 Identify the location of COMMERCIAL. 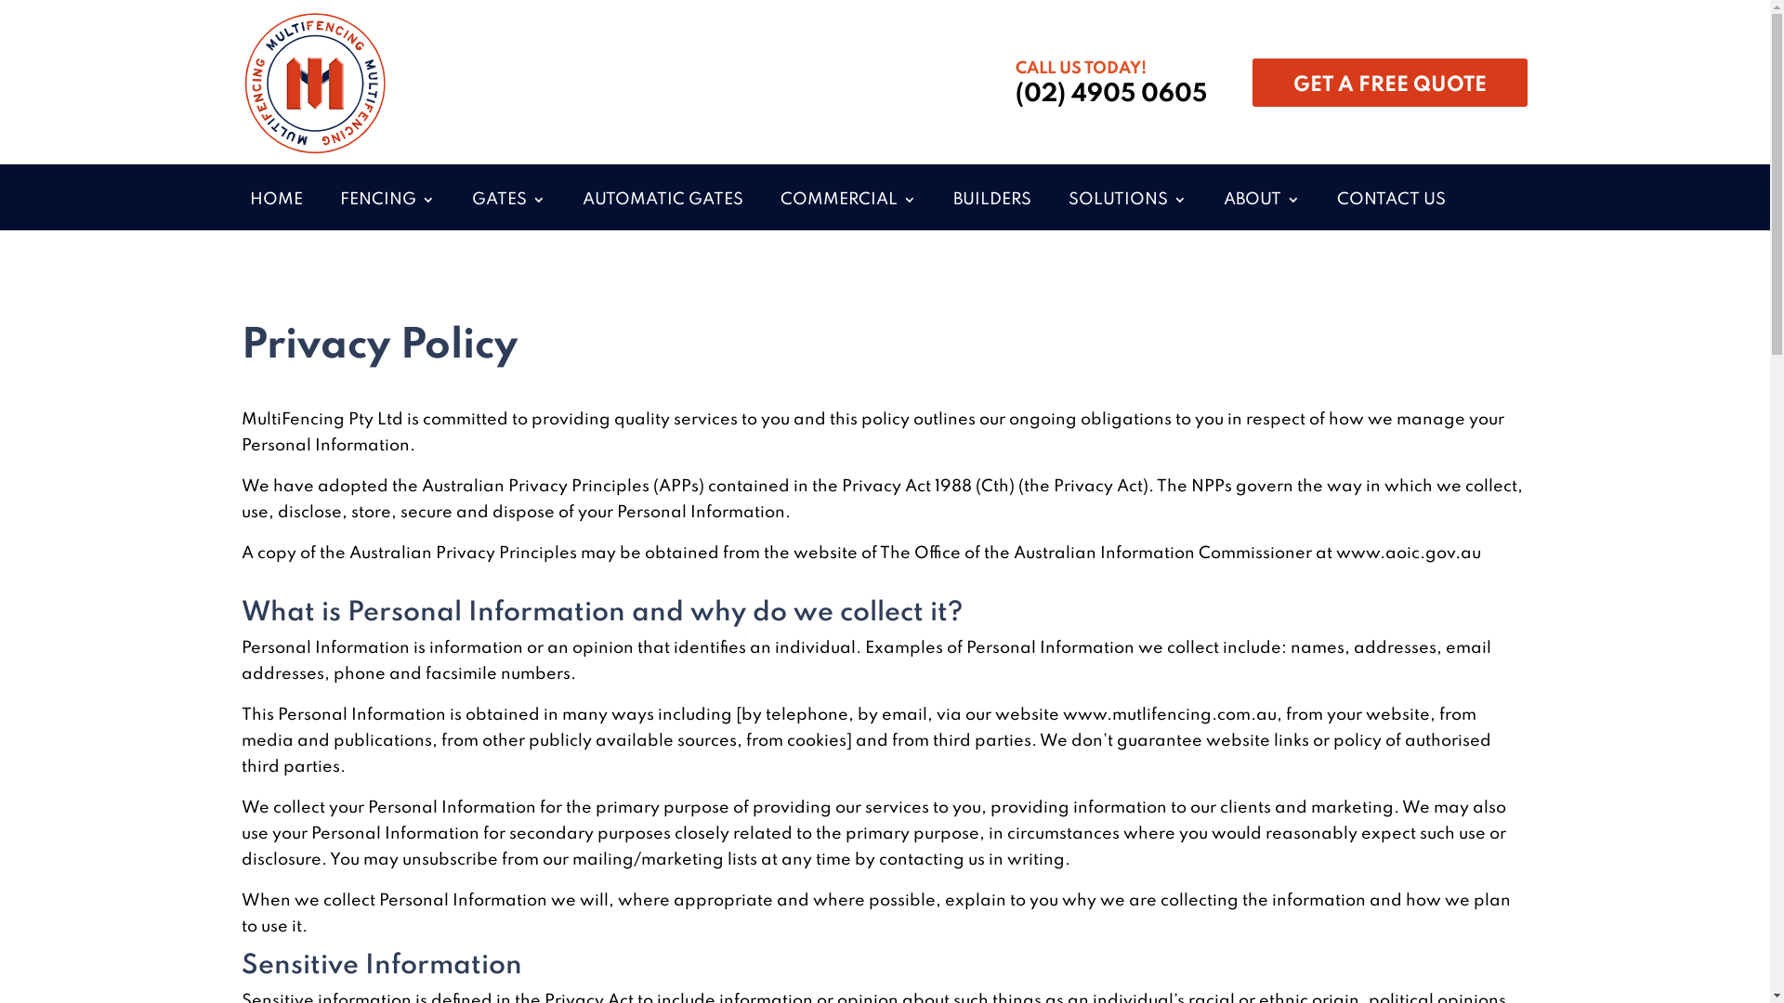
(848, 201).